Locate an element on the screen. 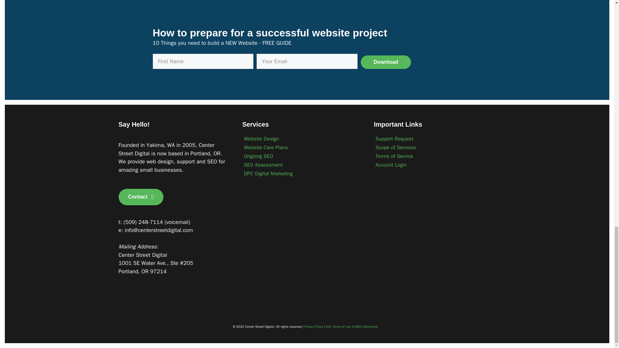  Site Terms of Use is located at coordinates (338, 326).